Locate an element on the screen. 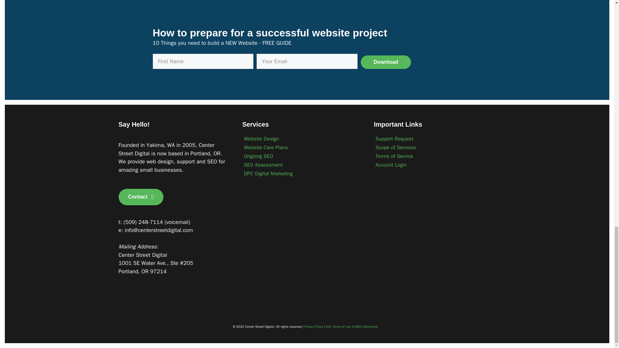  Site Terms of Use is located at coordinates (338, 326).